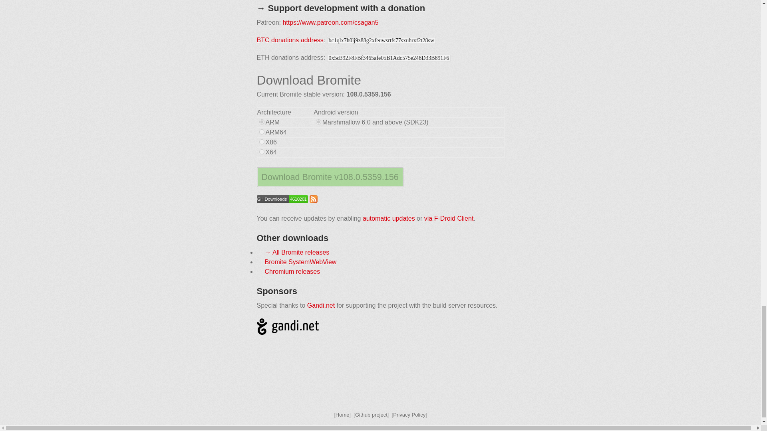 This screenshot has height=431, width=767. I want to click on automatic updates, so click(389, 218).